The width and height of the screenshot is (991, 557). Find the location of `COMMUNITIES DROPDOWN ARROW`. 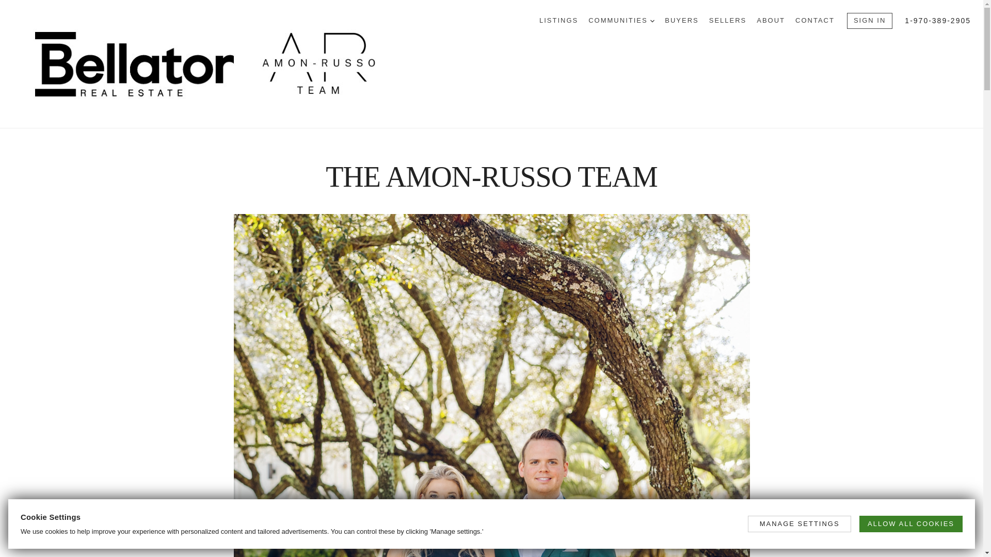

COMMUNITIES DROPDOWN ARROW is located at coordinates (621, 21).